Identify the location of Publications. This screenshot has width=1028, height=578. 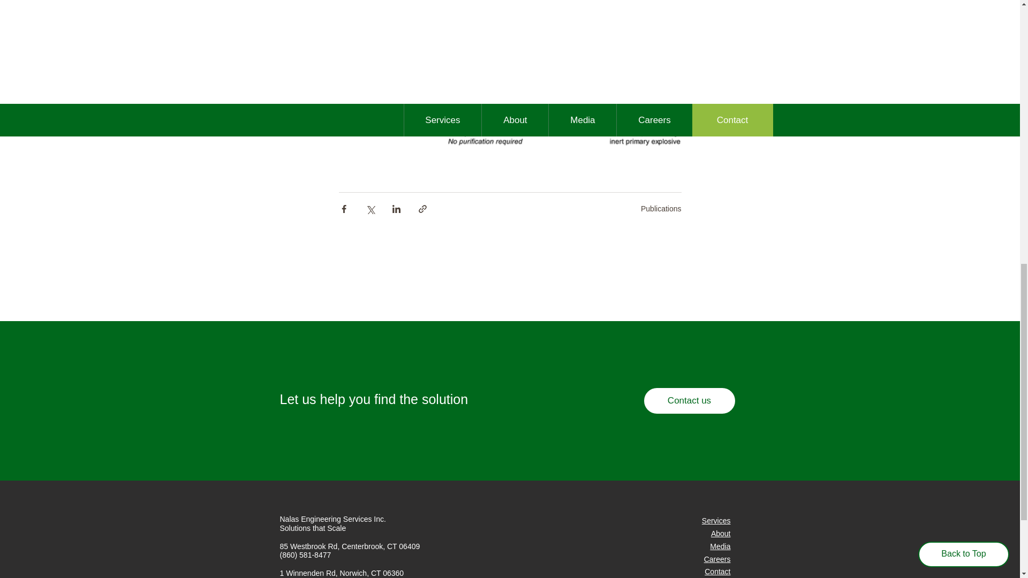
(661, 209).